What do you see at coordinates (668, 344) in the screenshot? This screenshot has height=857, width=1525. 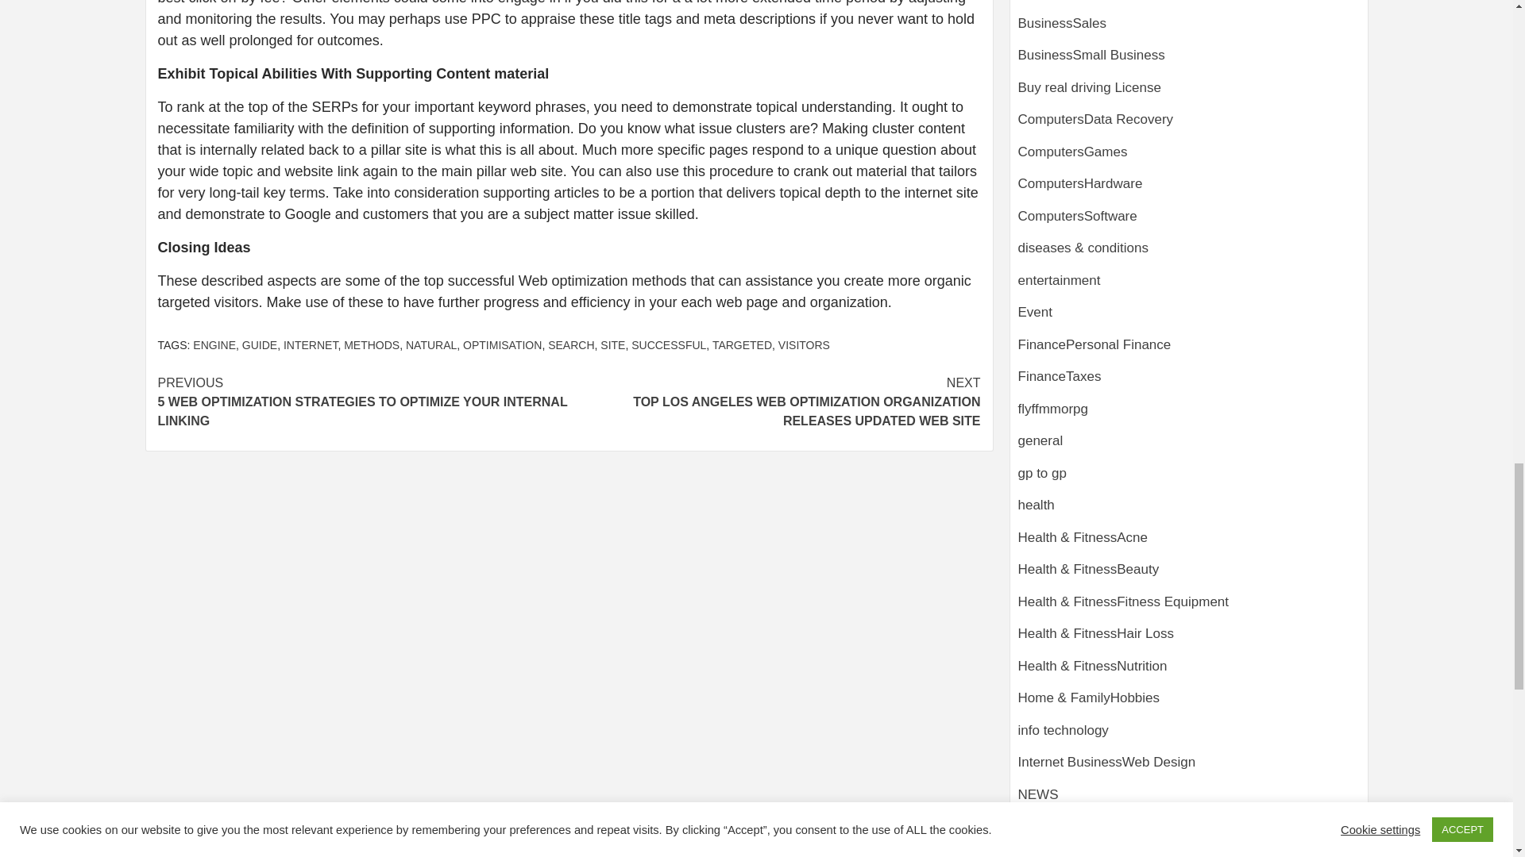 I see `SUCCESSFUL` at bounding box center [668, 344].